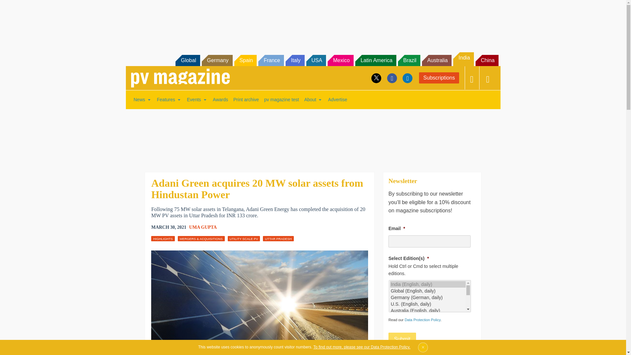 This screenshot has width=631, height=355. What do you see at coordinates (375, 60) in the screenshot?
I see `Latin America` at bounding box center [375, 60].